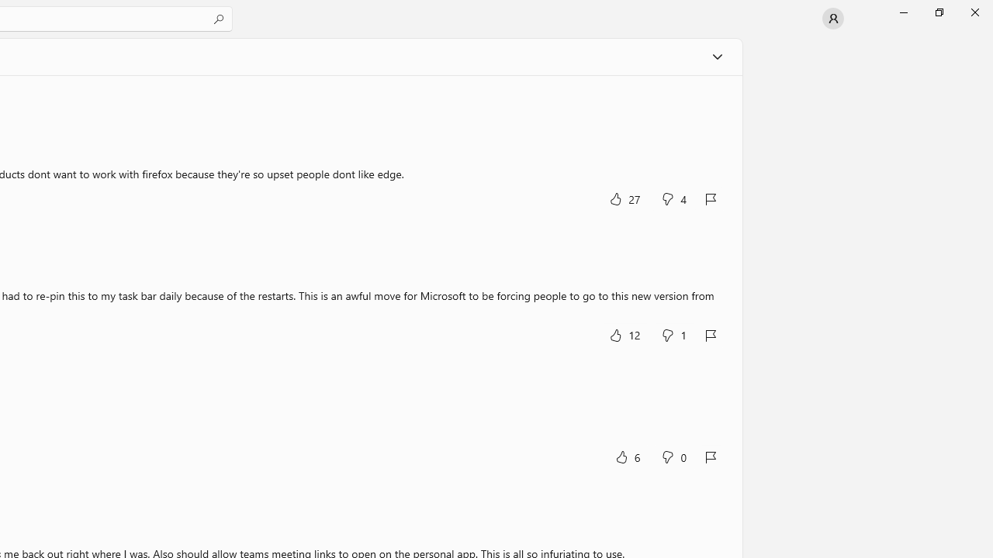  Describe the element at coordinates (627, 456) in the screenshot. I see `Yes, this was helpful. 6 votes.` at that location.